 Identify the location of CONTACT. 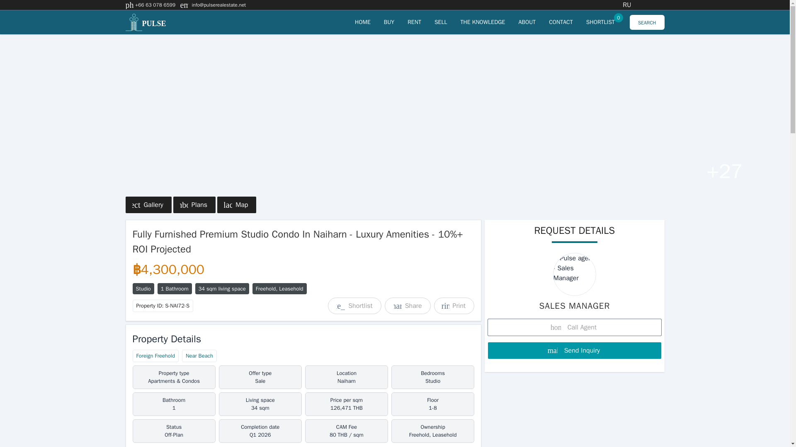
(561, 22).